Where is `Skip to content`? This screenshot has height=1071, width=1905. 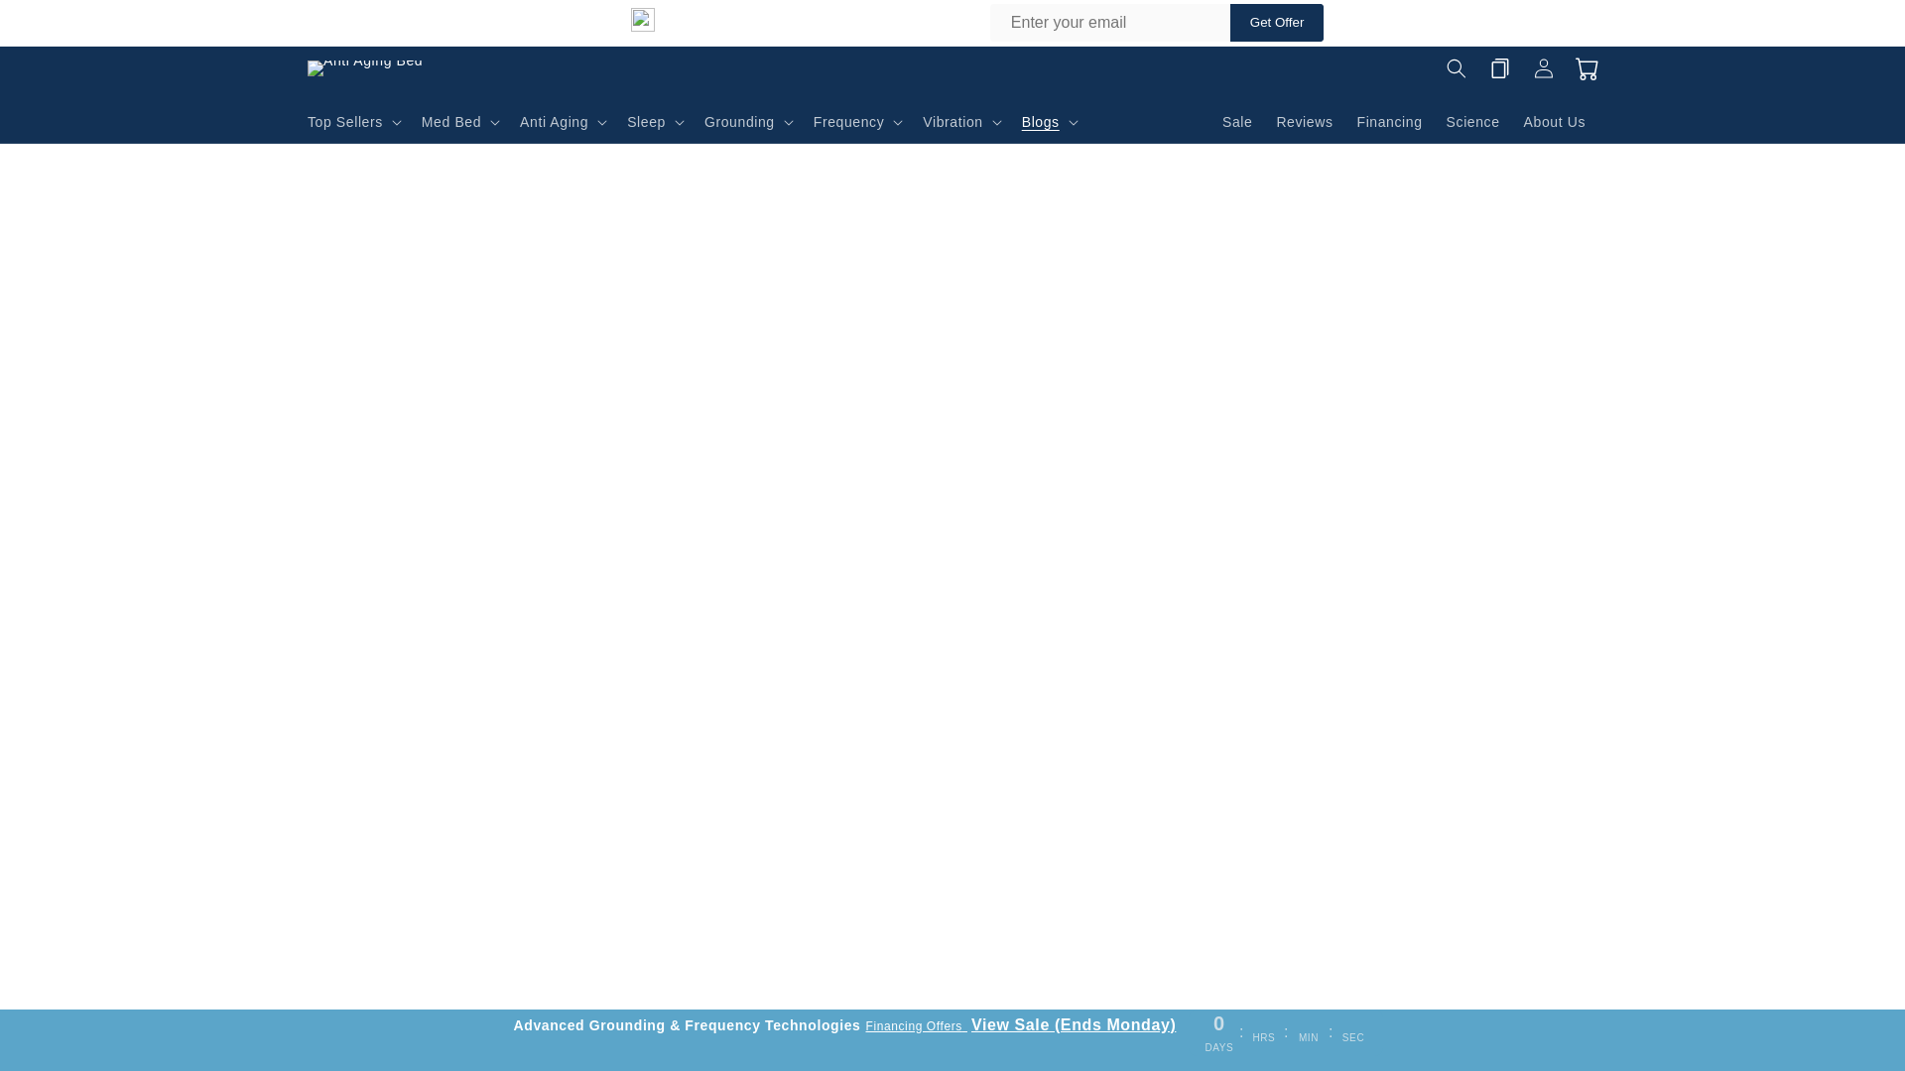
Skip to content is located at coordinates (60, 23).